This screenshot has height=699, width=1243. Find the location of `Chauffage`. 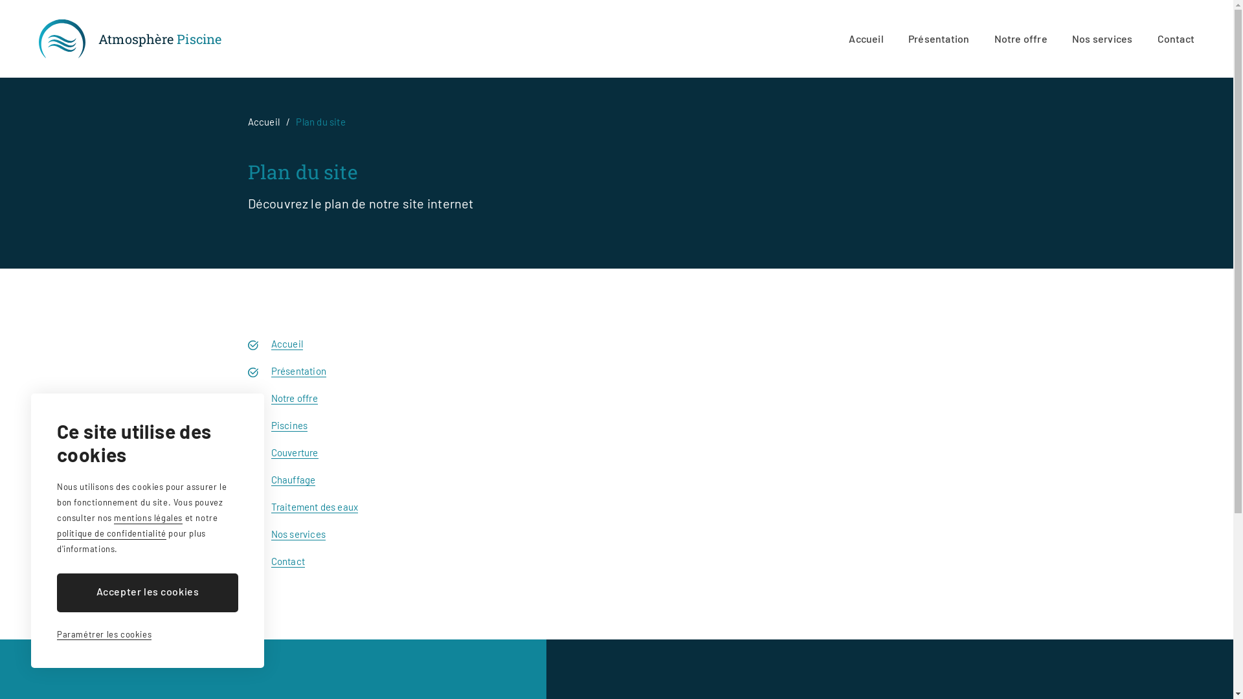

Chauffage is located at coordinates (293, 480).